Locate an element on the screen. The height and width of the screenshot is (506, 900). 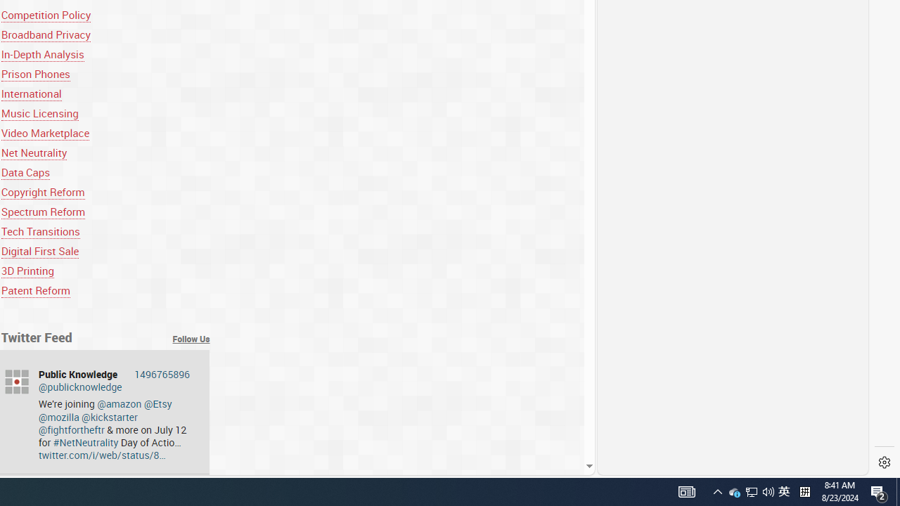
Prison Phones is located at coordinates (105, 74).